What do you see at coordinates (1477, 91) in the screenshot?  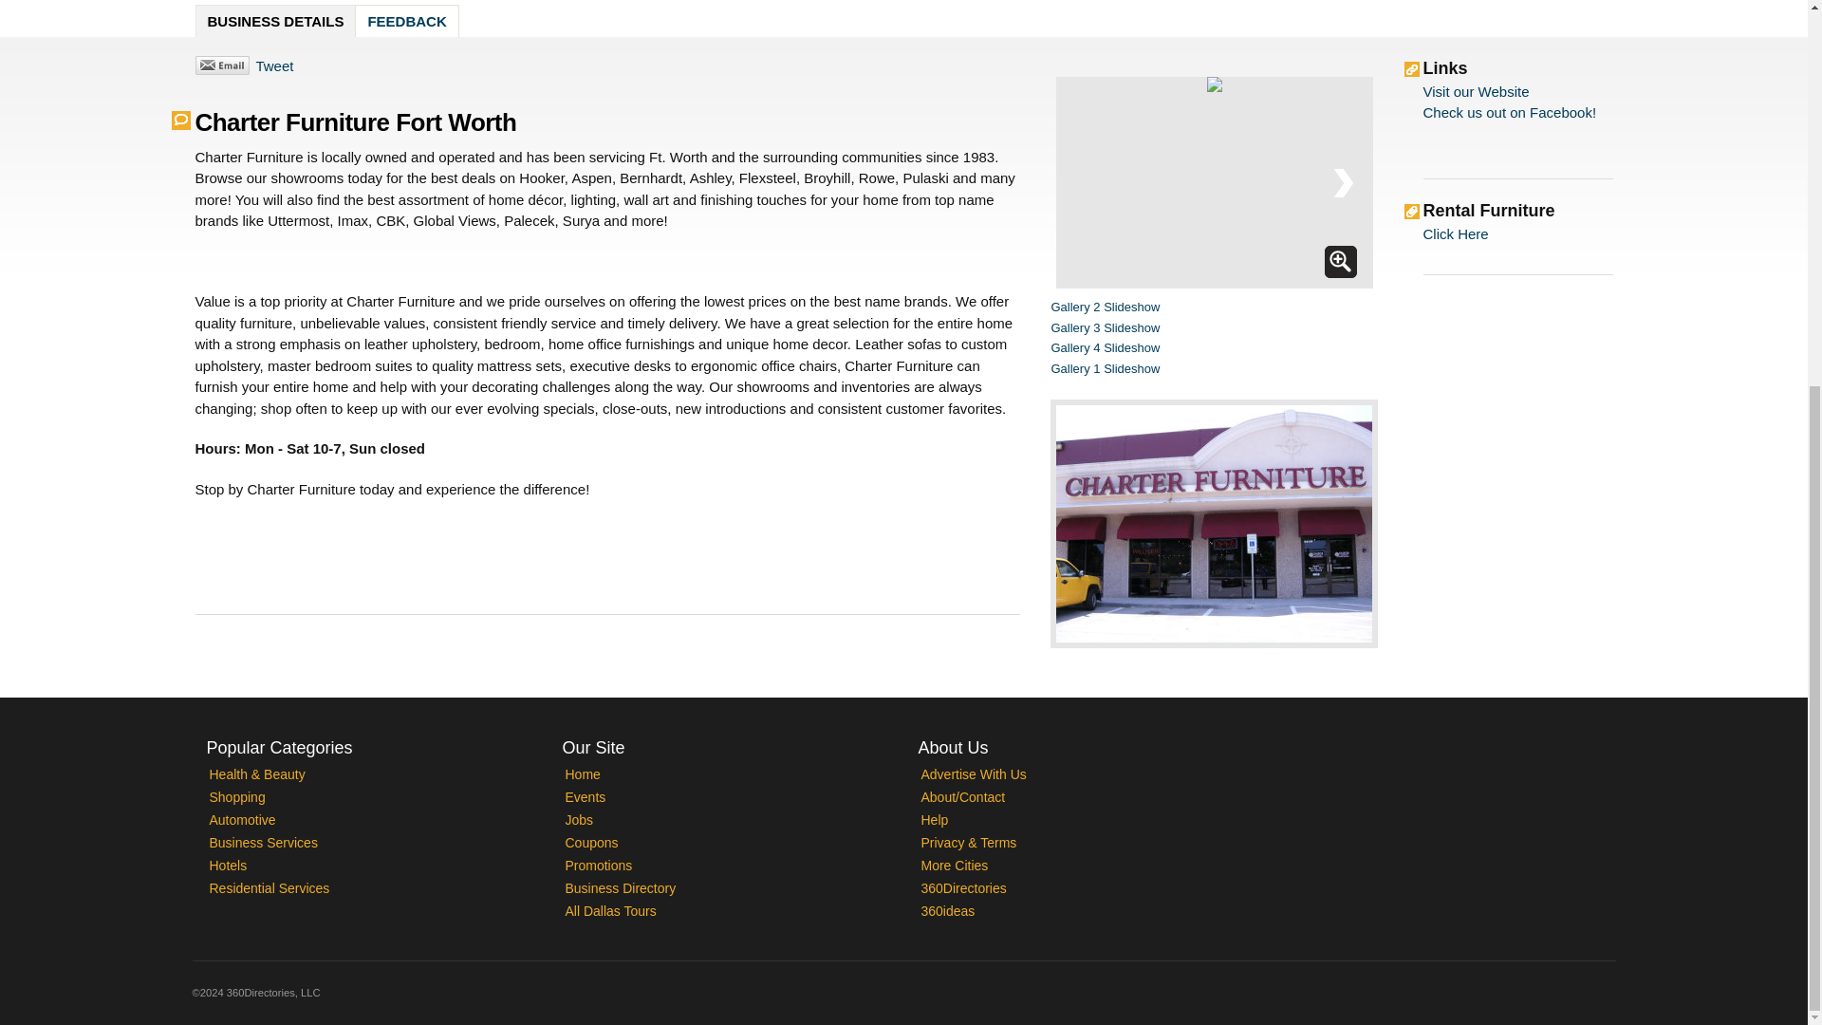 I see `Visit our Website` at bounding box center [1477, 91].